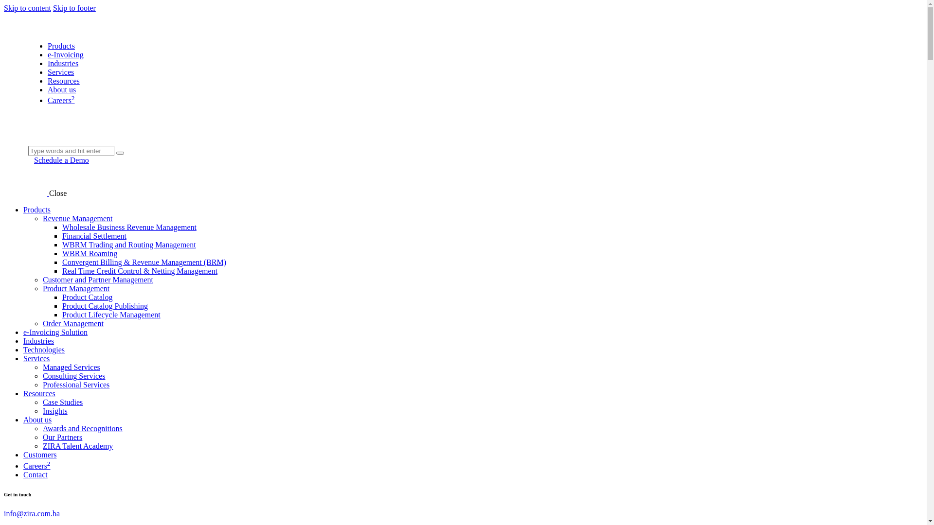  I want to click on Revenue Management, so click(78, 219).